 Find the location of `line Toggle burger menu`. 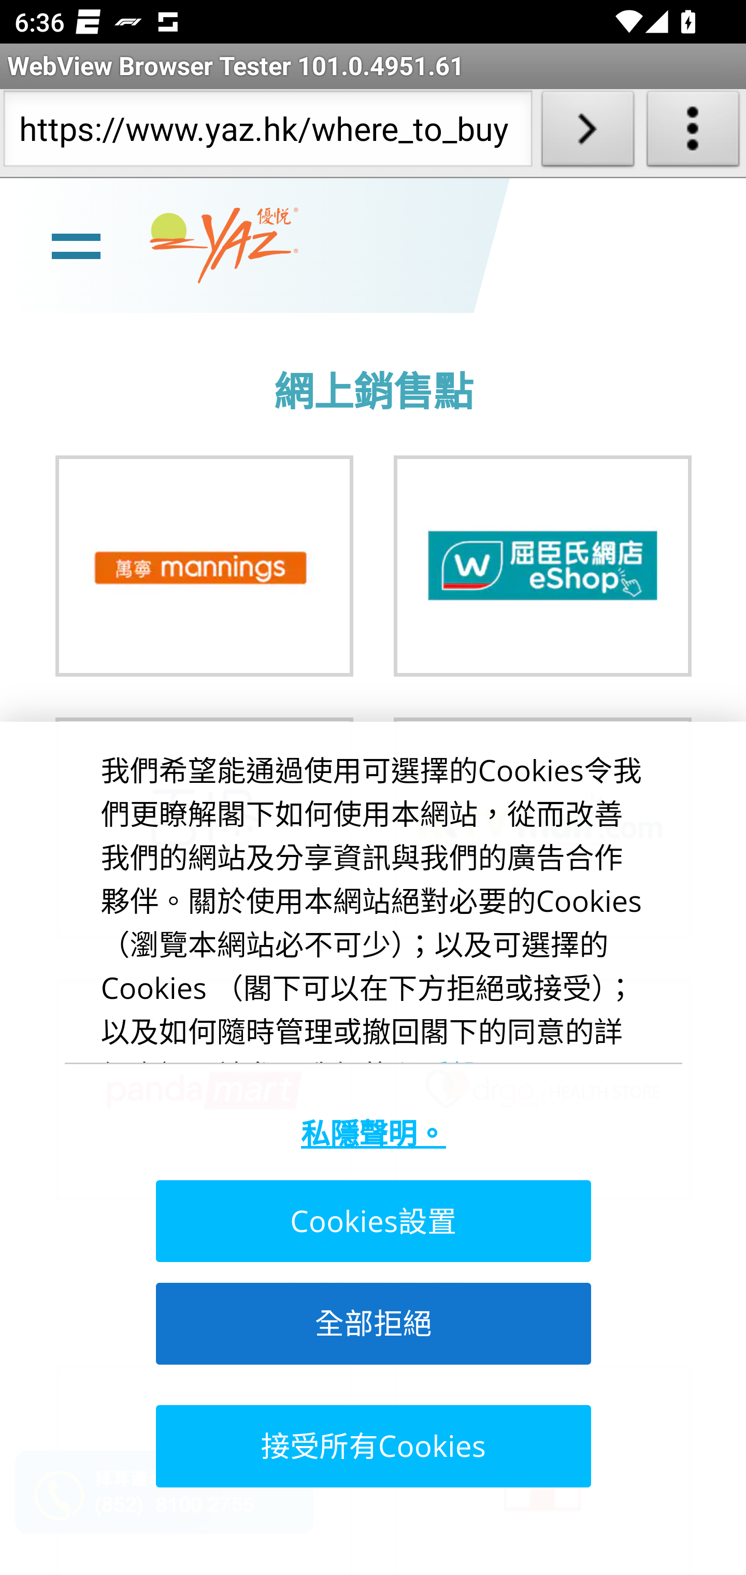

line Toggle burger menu is located at coordinates (76, 244).